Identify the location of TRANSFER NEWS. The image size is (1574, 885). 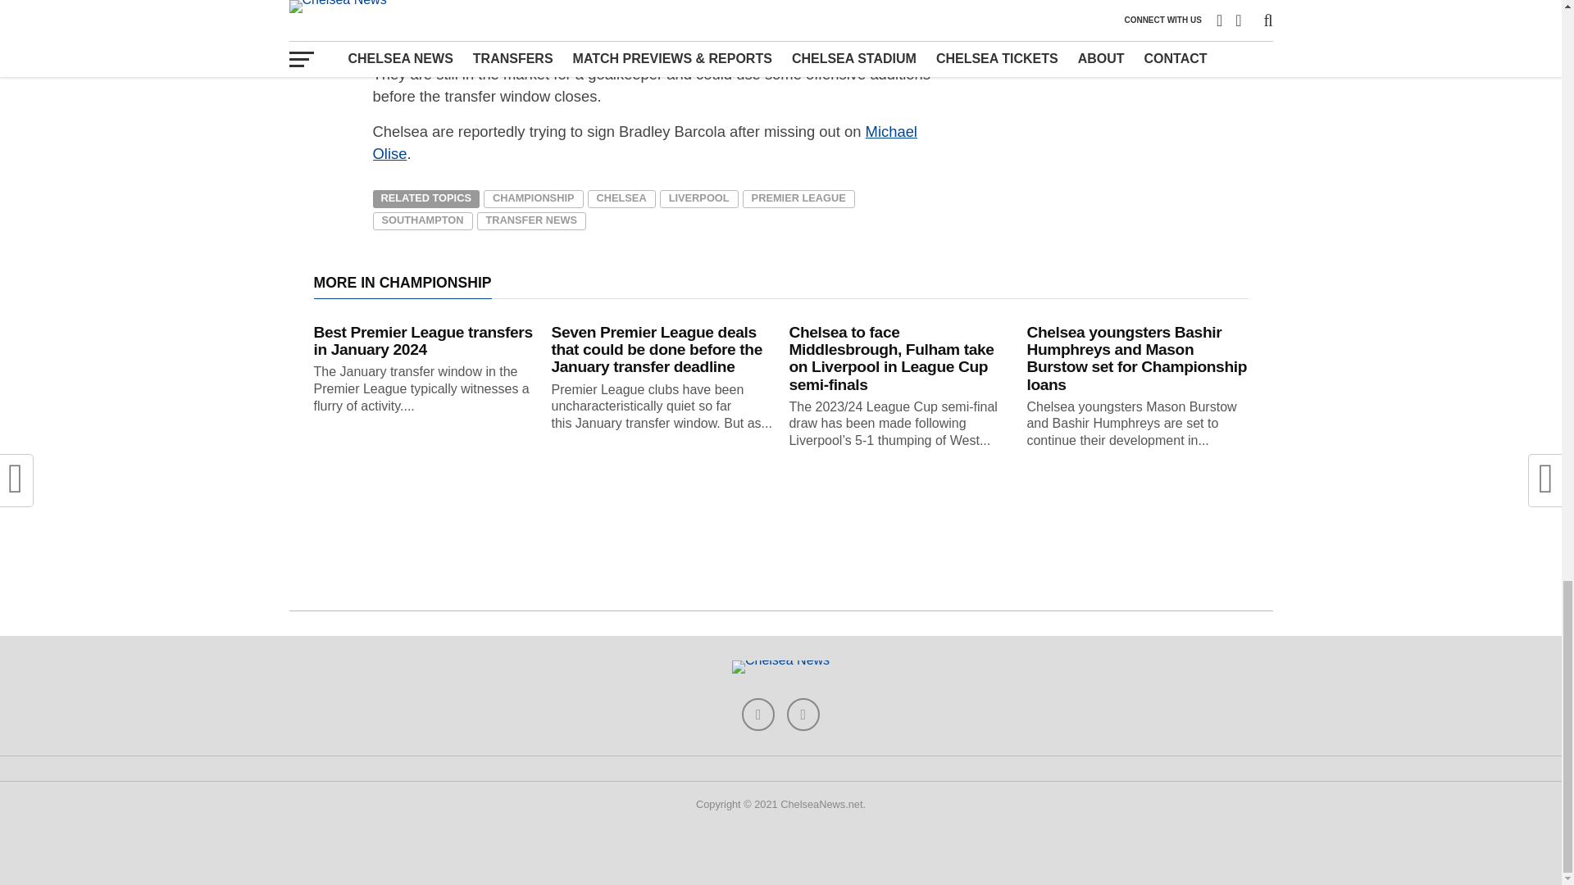
(531, 221).